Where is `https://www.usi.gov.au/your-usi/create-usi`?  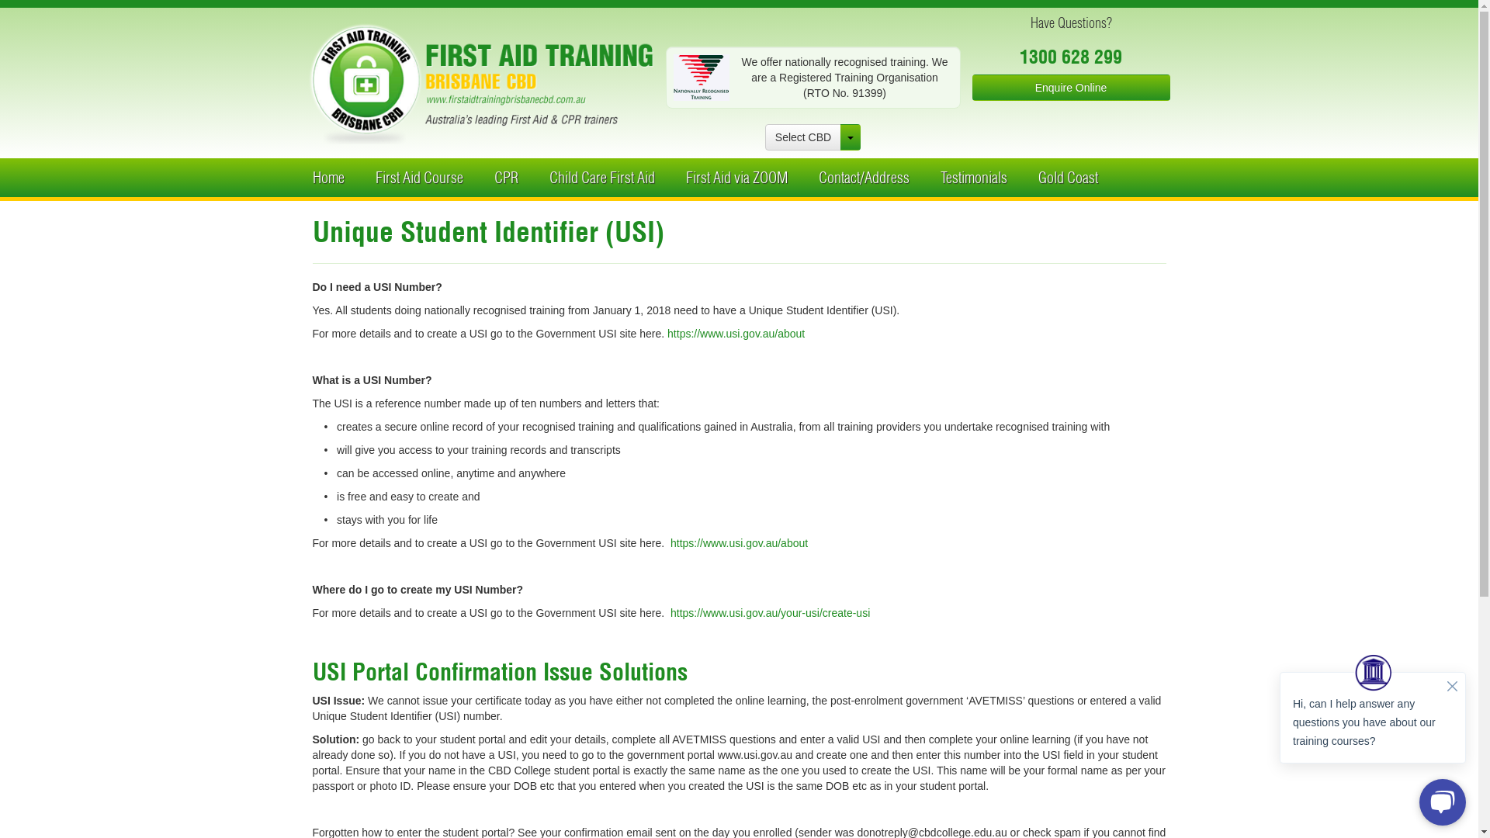 https://www.usi.gov.au/your-usi/create-usi is located at coordinates (770, 613).